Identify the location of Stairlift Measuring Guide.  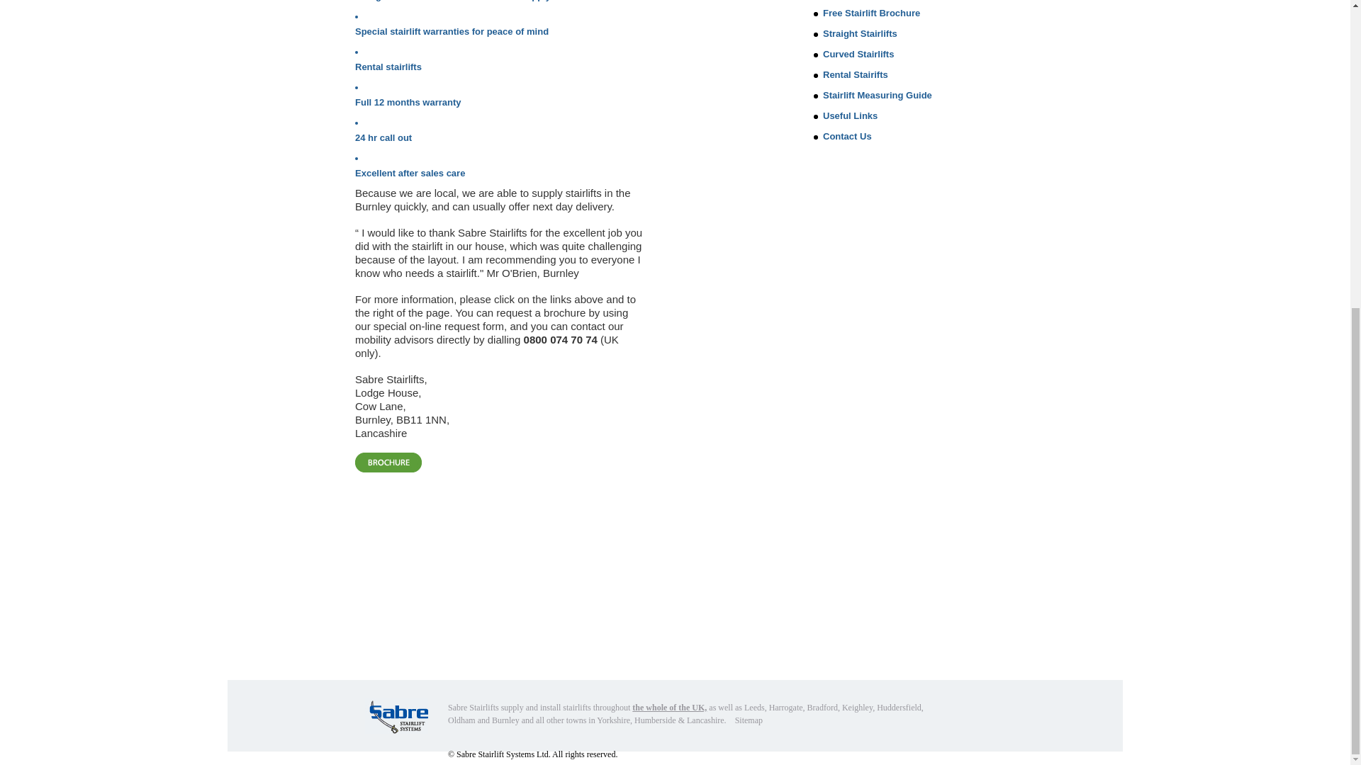
(878, 95).